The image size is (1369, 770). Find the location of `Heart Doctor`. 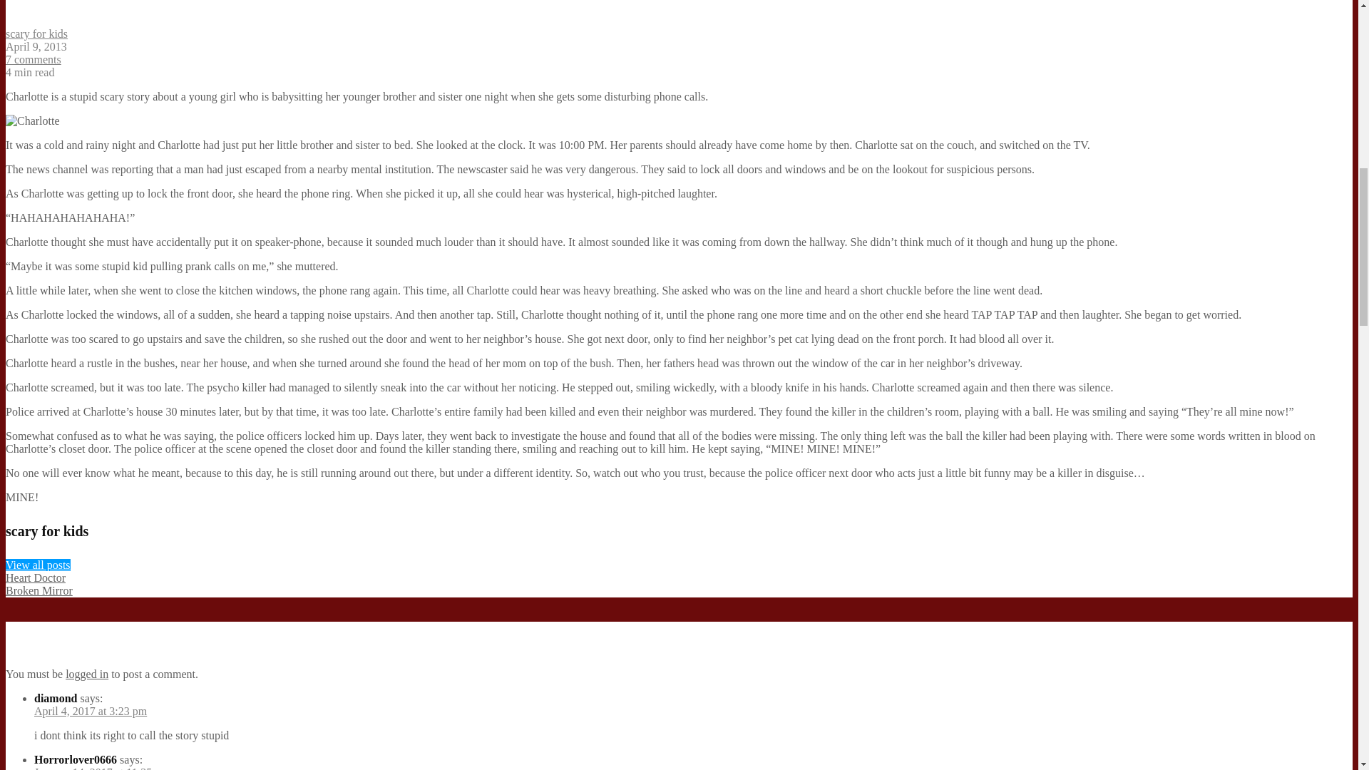

Heart Doctor is located at coordinates (36, 577).